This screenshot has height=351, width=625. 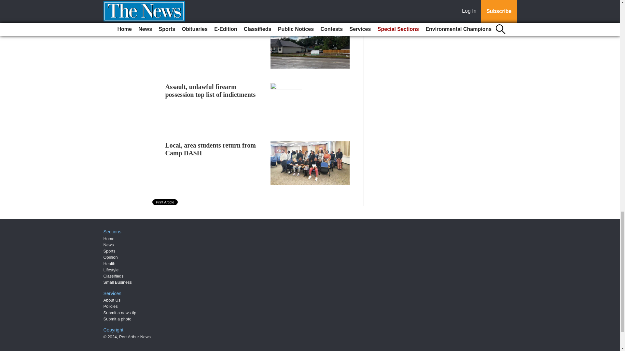 What do you see at coordinates (165, 202) in the screenshot?
I see `Print Article` at bounding box center [165, 202].